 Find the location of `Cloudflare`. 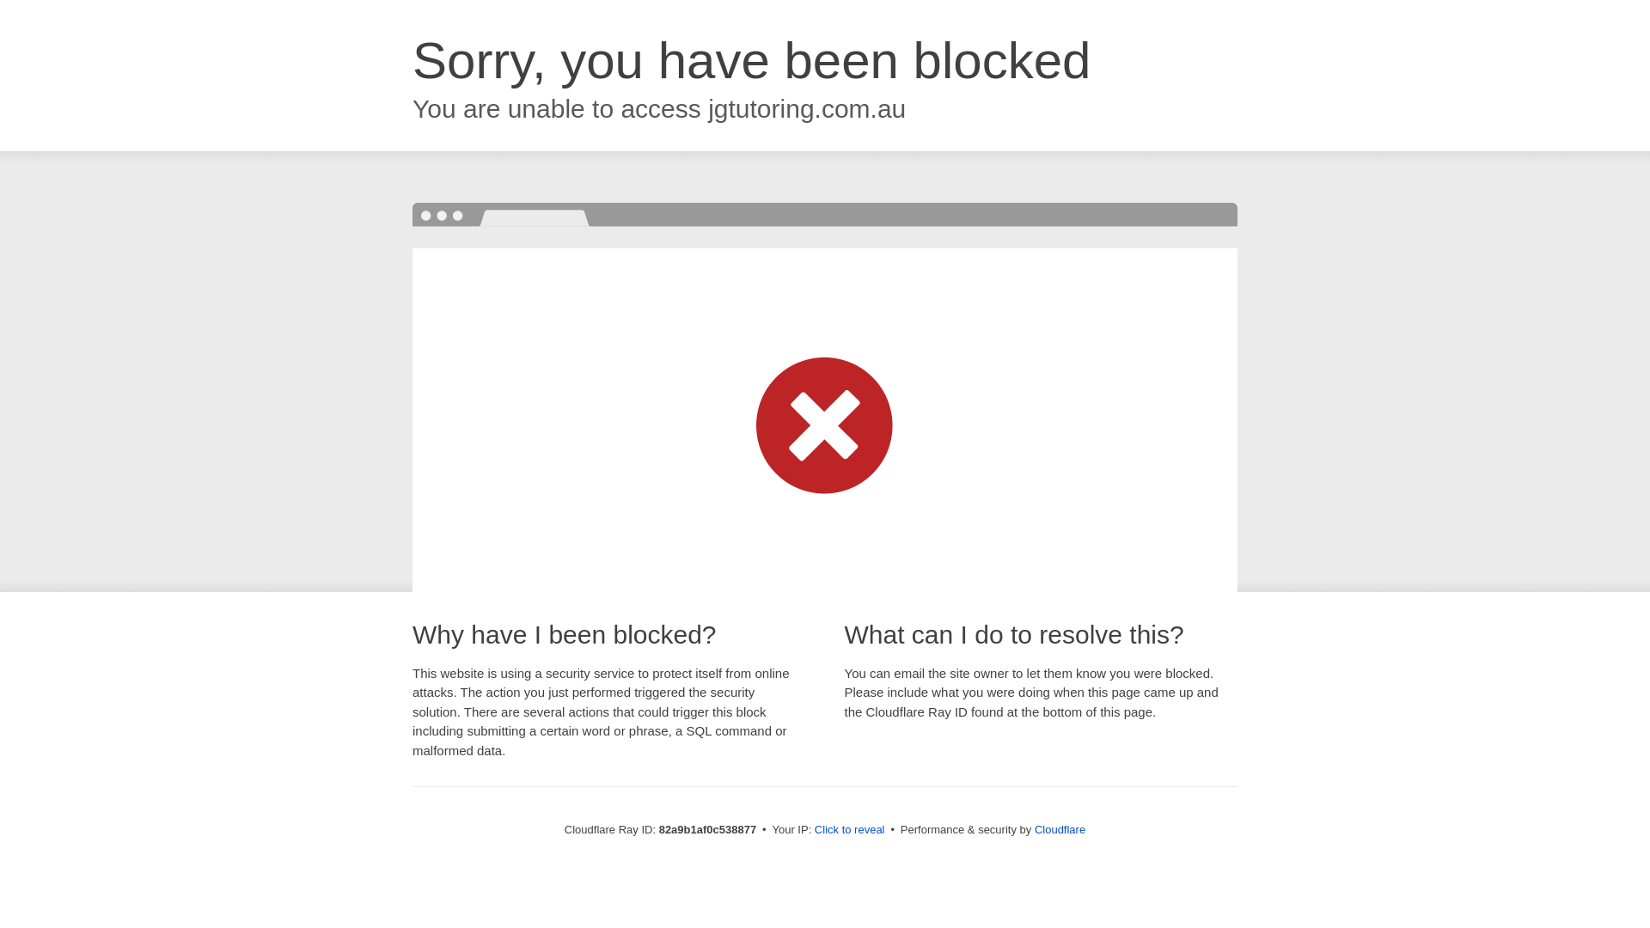

Cloudflare is located at coordinates (1060, 830).